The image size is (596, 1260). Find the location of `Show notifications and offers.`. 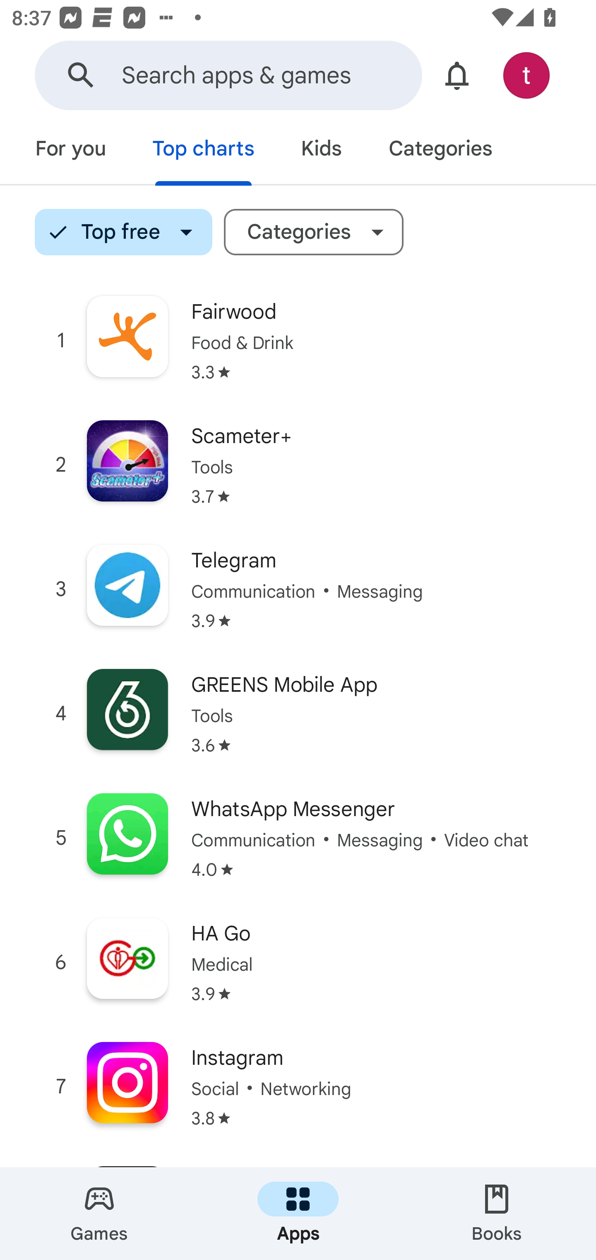

Show notifications and offers. is located at coordinates (457, 75).